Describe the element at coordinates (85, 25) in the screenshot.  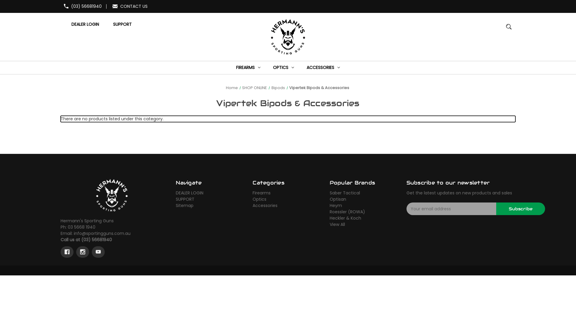
I see `DEALER LOGIN` at that location.